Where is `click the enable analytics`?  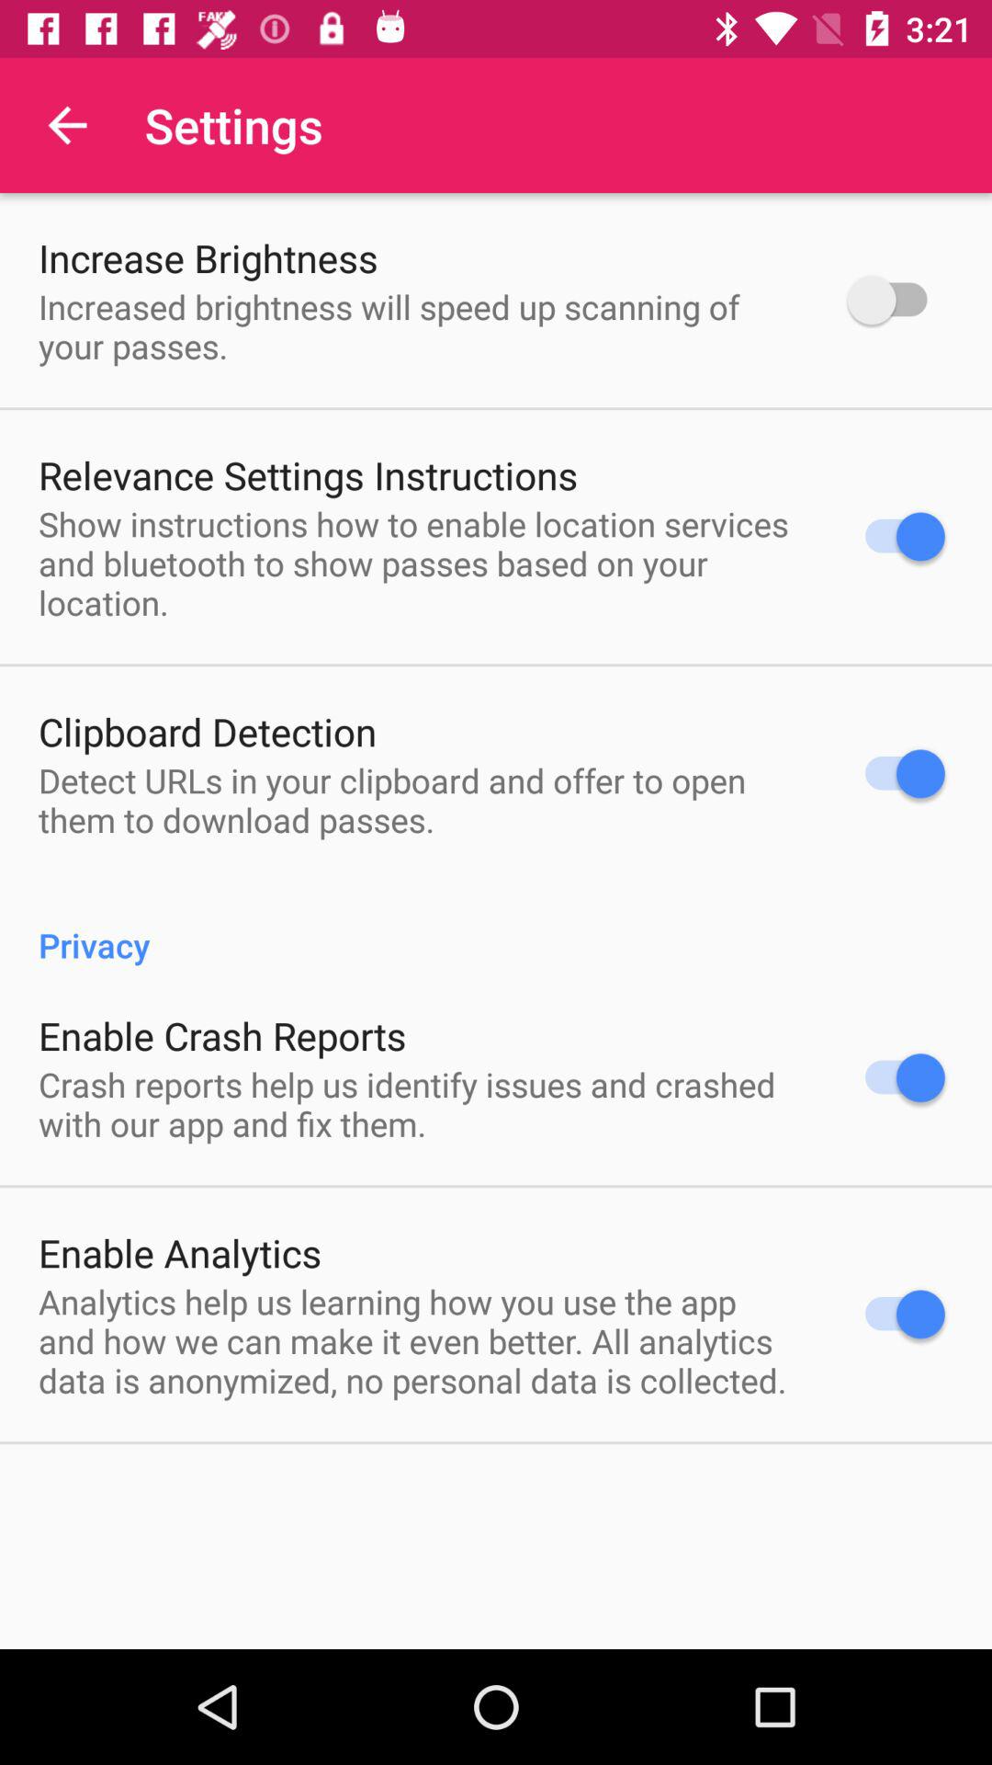
click the enable analytics is located at coordinates (180, 1252).